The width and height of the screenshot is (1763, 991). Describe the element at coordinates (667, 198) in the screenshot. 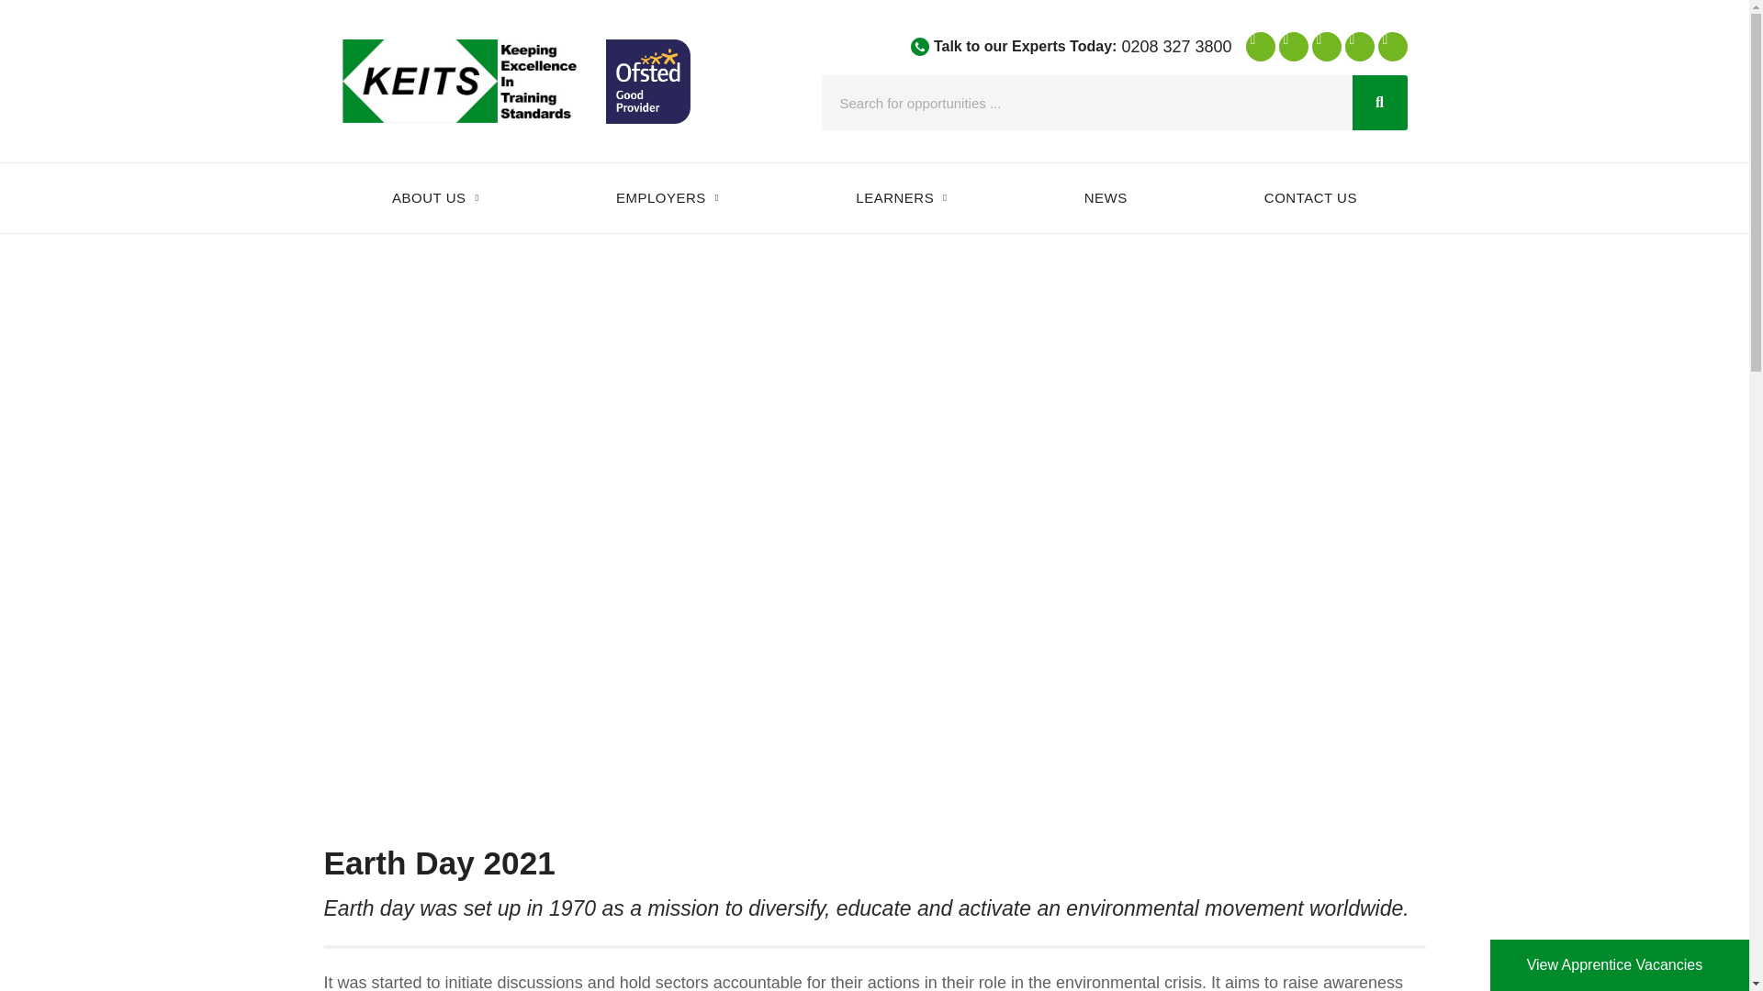

I see `EMPLOYERS` at that location.